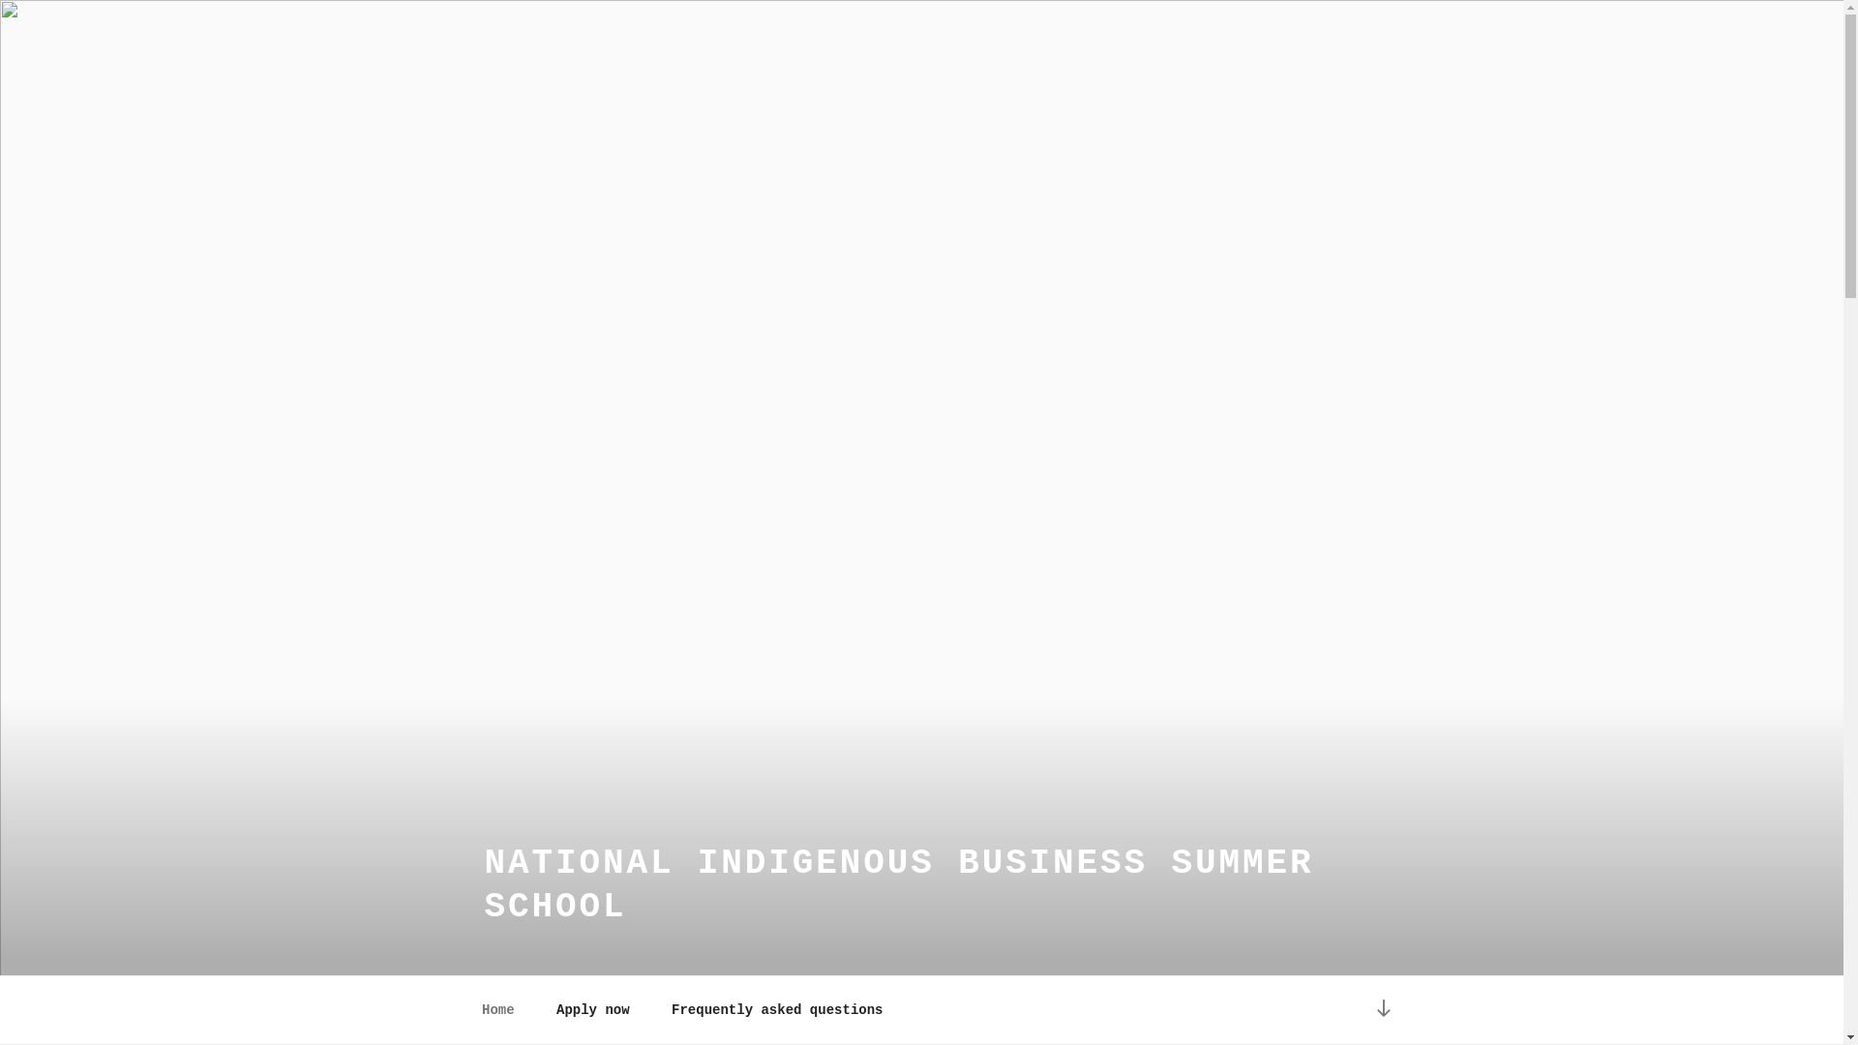  Describe the element at coordinates (497, 1010) in the screenshot. I see `Home` at that location.